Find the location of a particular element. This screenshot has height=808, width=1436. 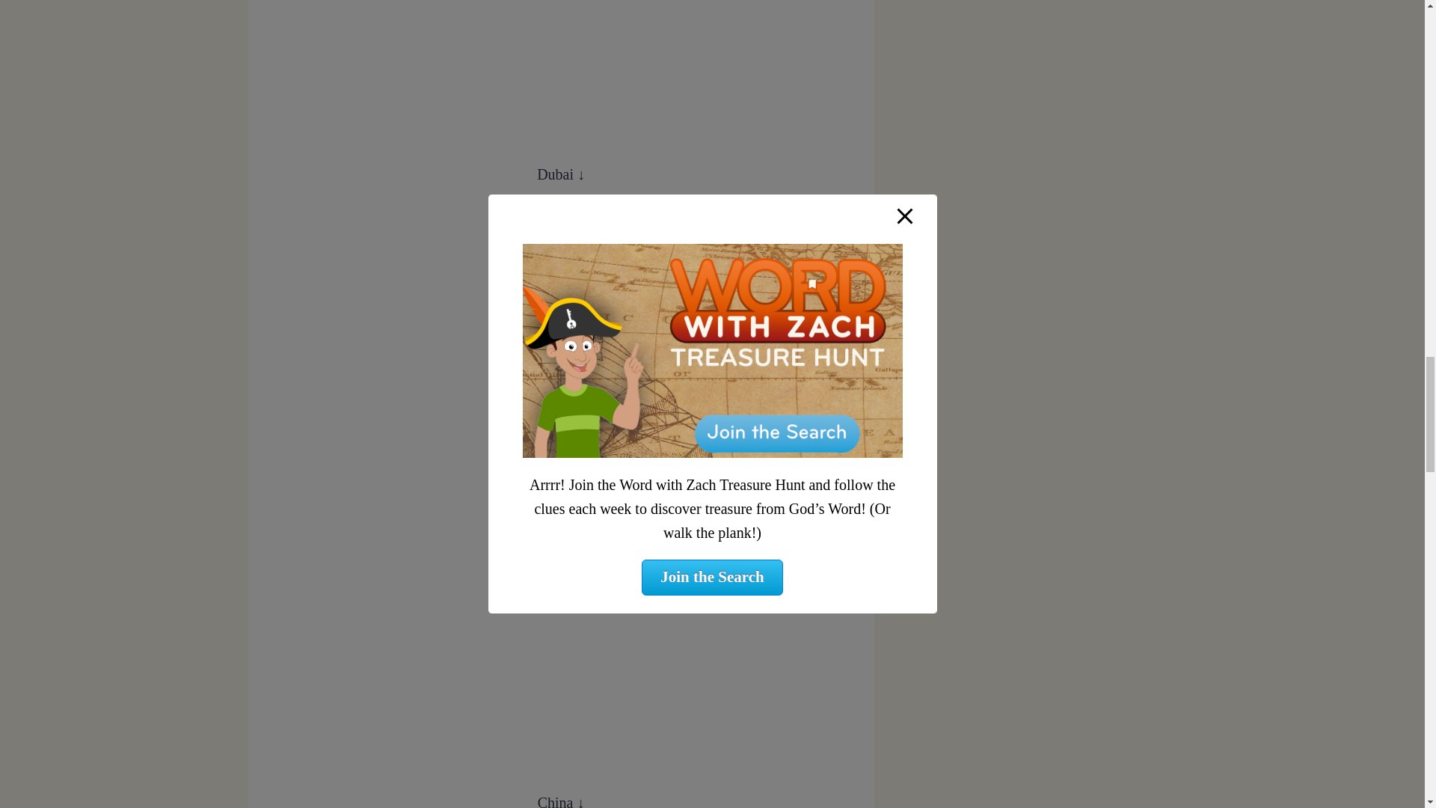

YouTube video player is located at coordinates (561, 642).